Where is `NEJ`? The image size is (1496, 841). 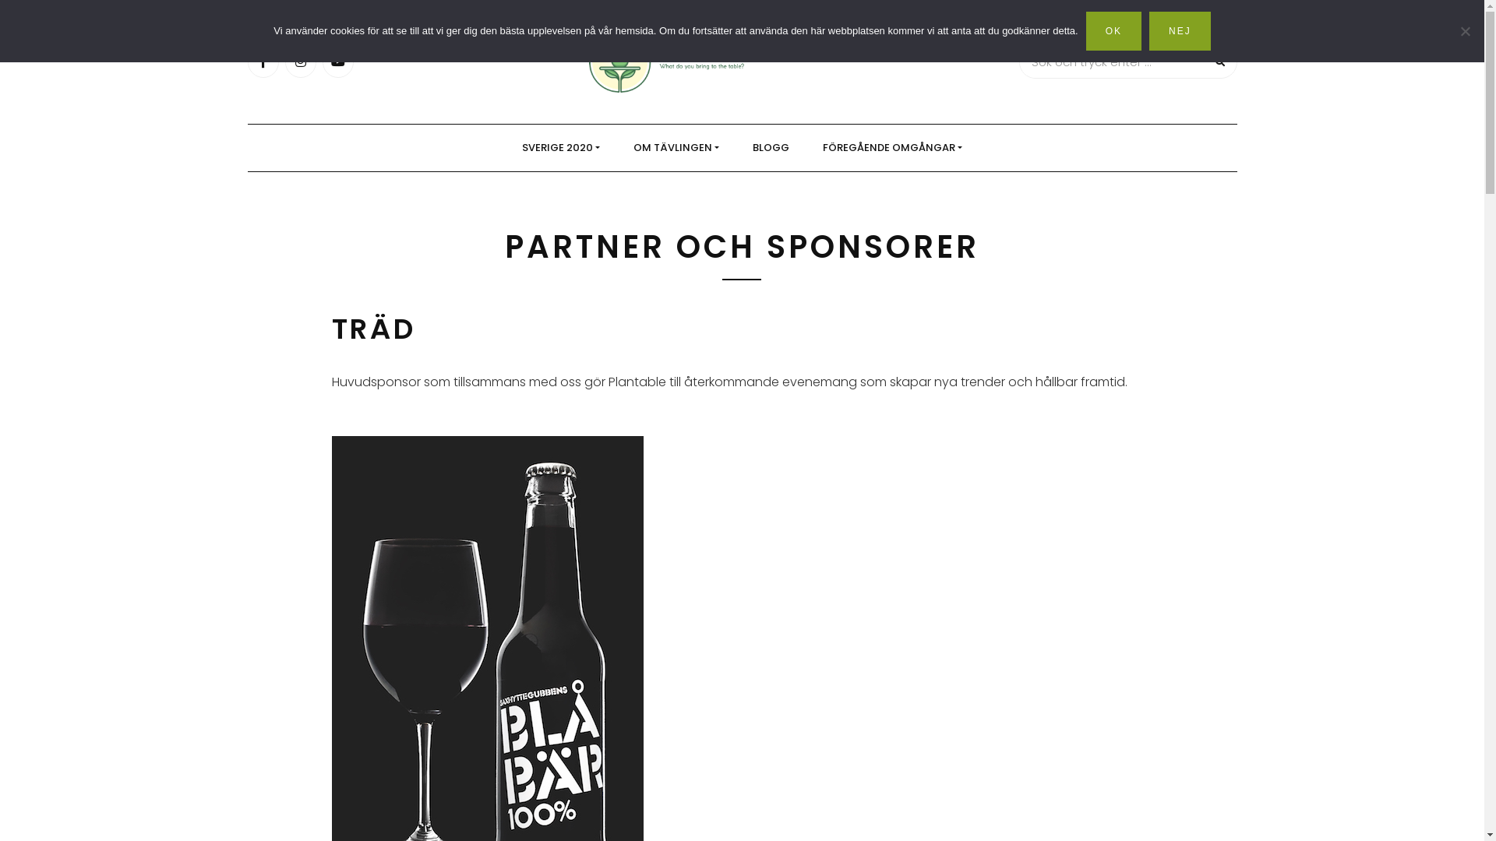
NEJ is located at coordinates (1180, 31).